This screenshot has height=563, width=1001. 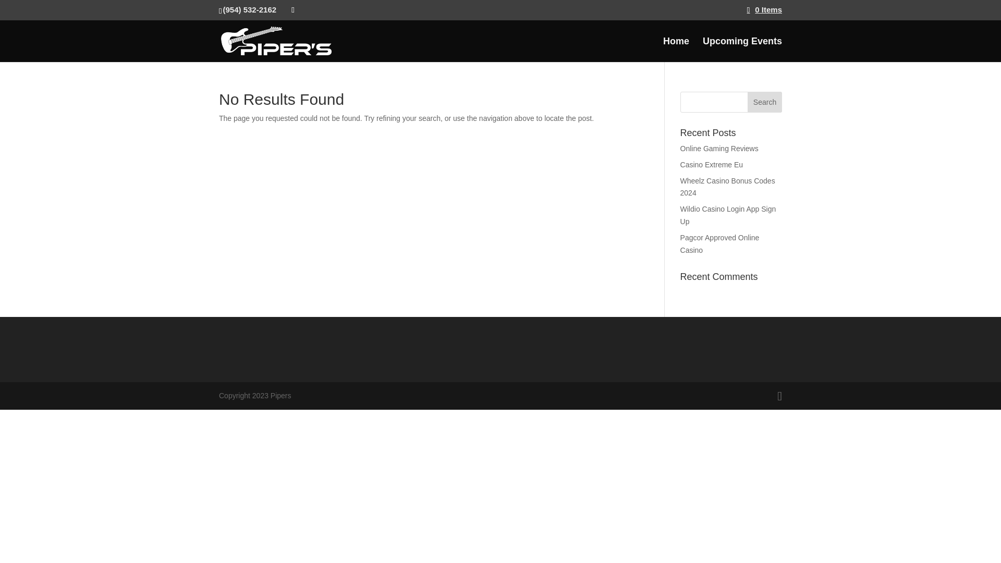 What do you see at coordinates (719, 148) in the screenshot?
I see `Online Gaming Reviews` at bounding box center [719, 148].